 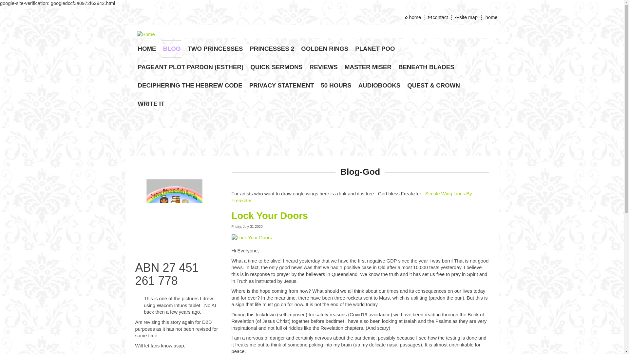 I want to click on BLOG, so click(x=172, y=49).